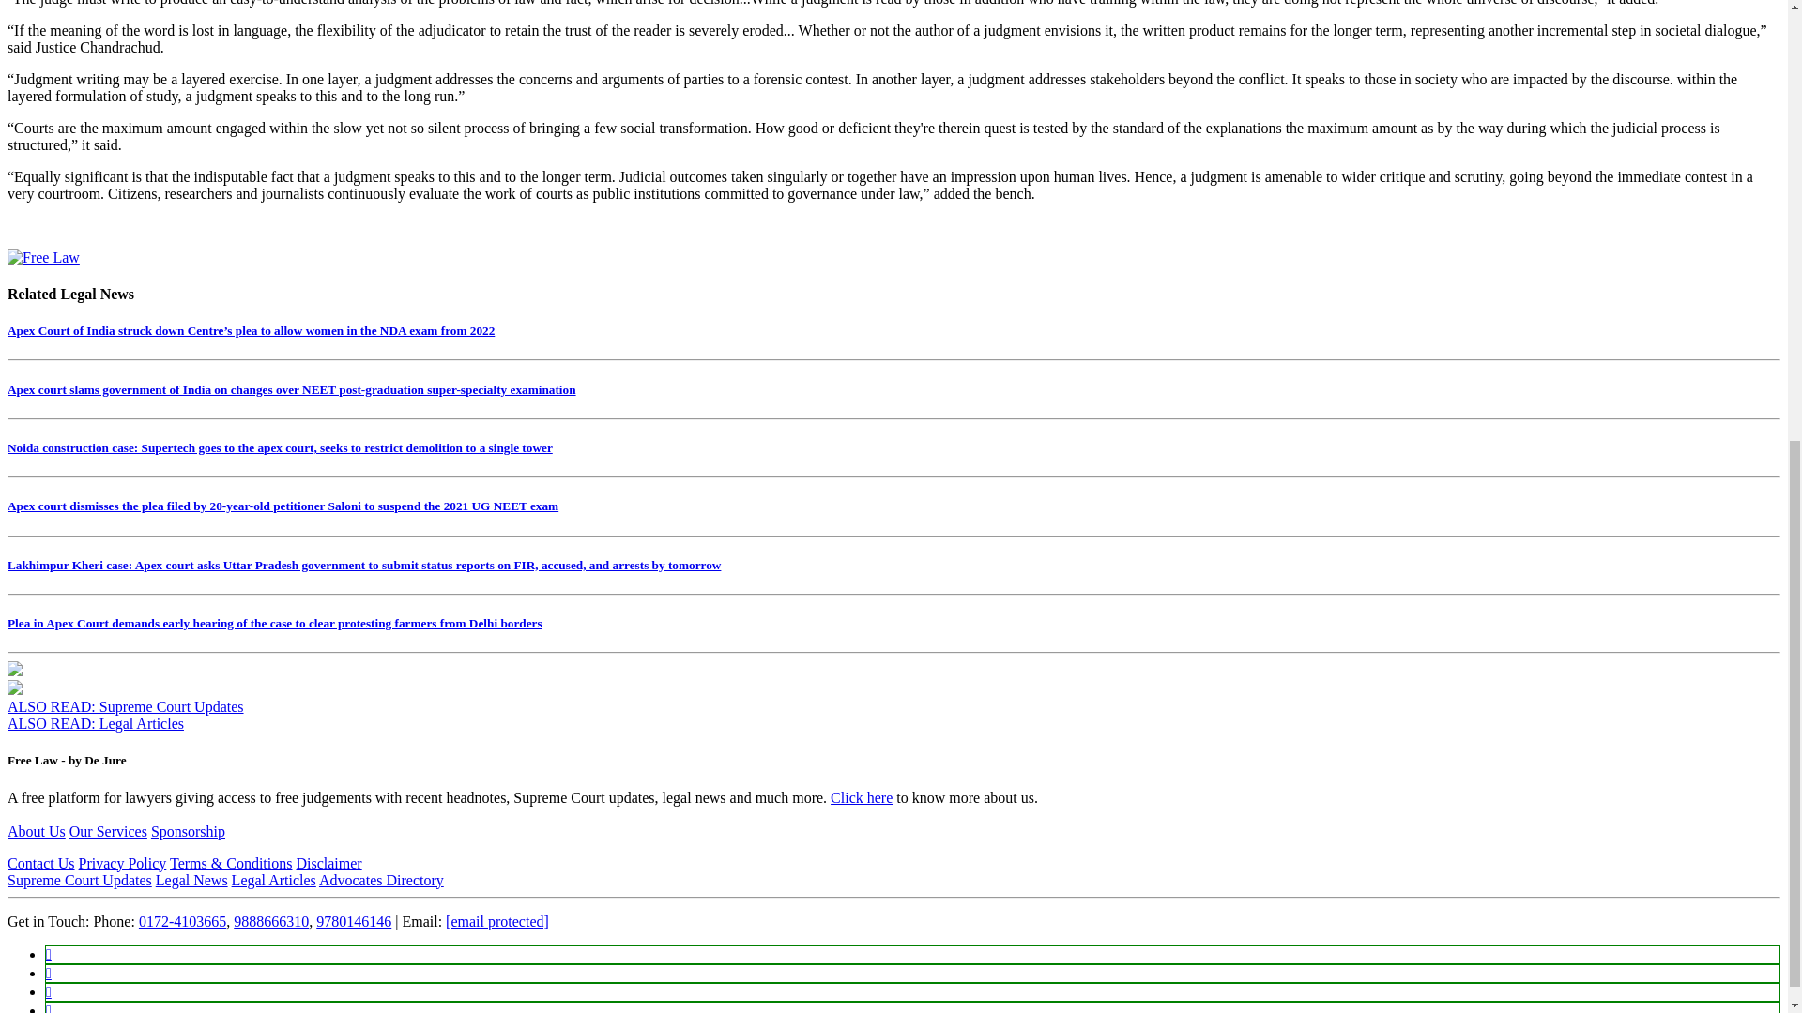 The height and width of the screenshot is (1013, 1802). I want to click on ALSO READ: Supreme Court Updates, so click(125, 707).